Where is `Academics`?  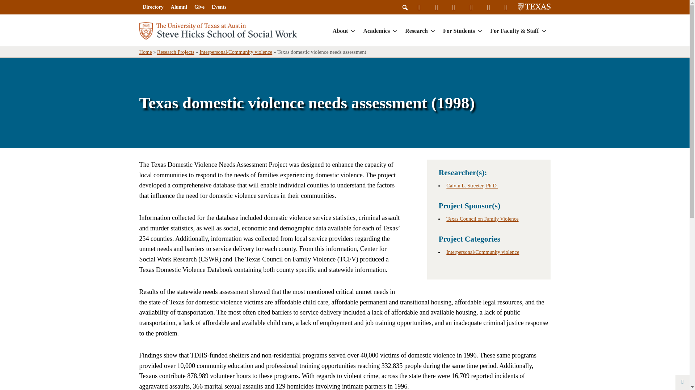
Academics is located at coordinates (380, 31).